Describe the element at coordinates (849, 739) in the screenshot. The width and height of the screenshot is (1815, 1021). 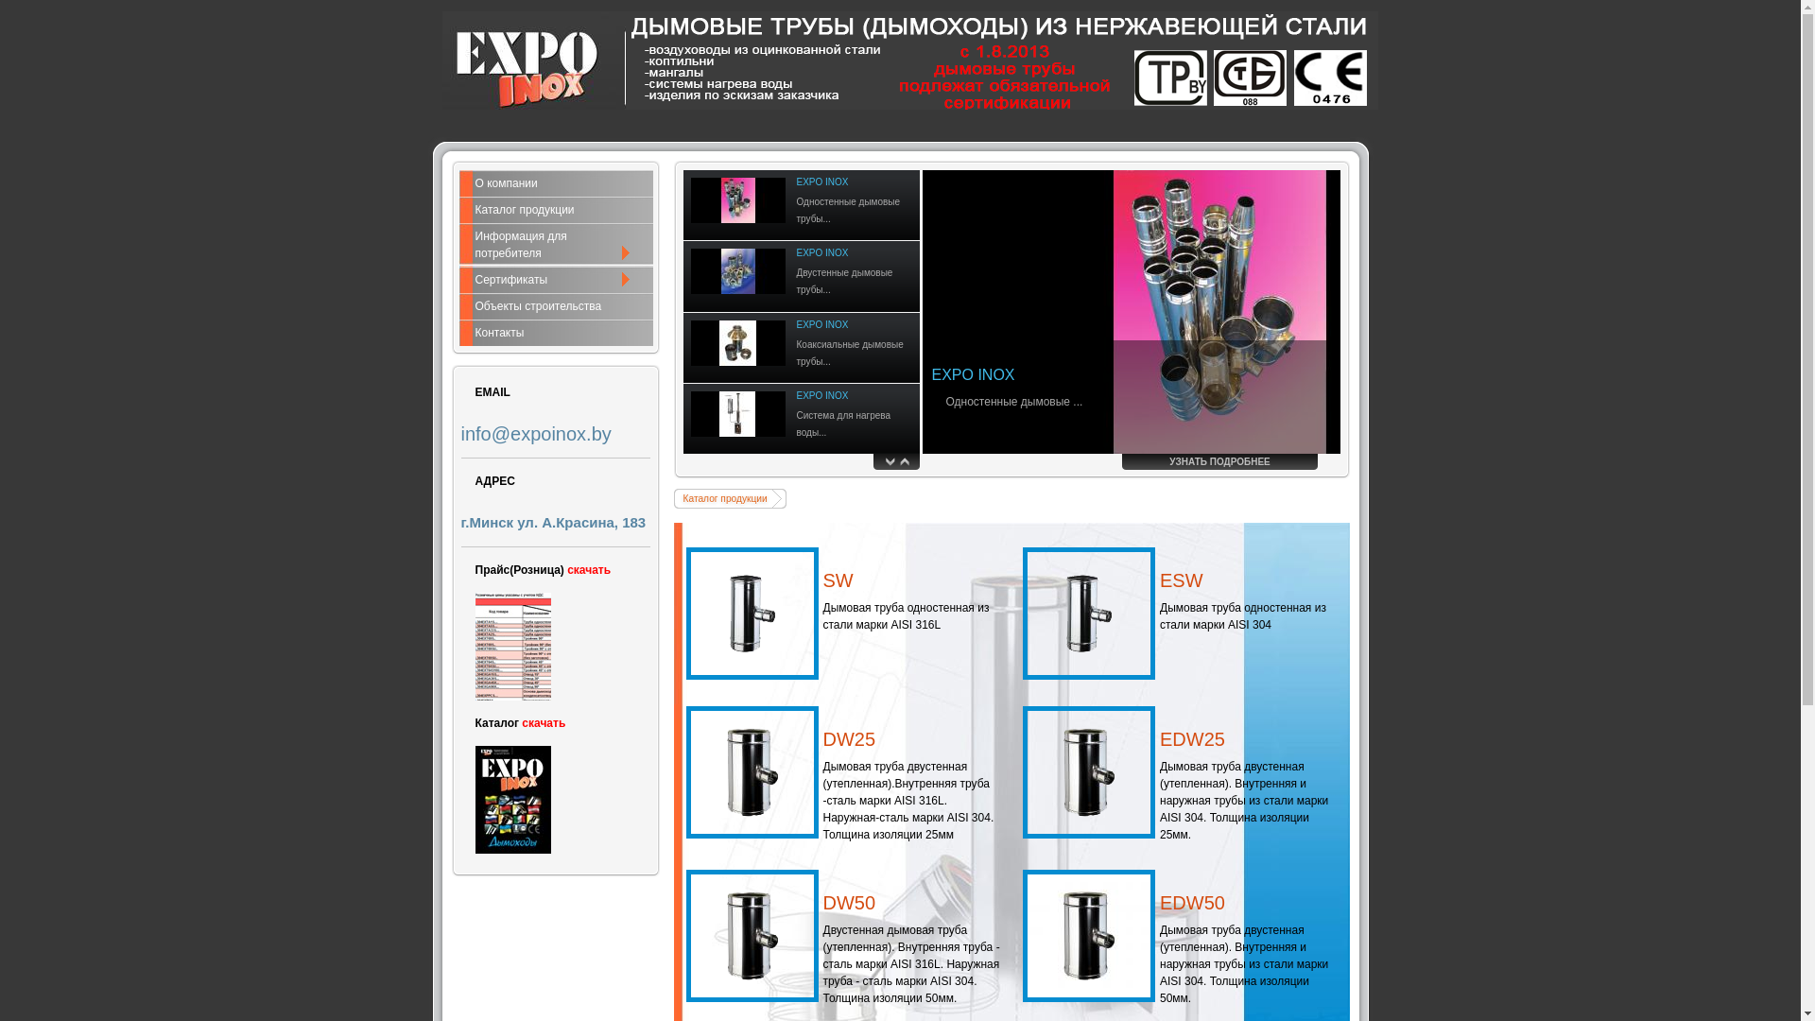
I see `DW25` at that location.